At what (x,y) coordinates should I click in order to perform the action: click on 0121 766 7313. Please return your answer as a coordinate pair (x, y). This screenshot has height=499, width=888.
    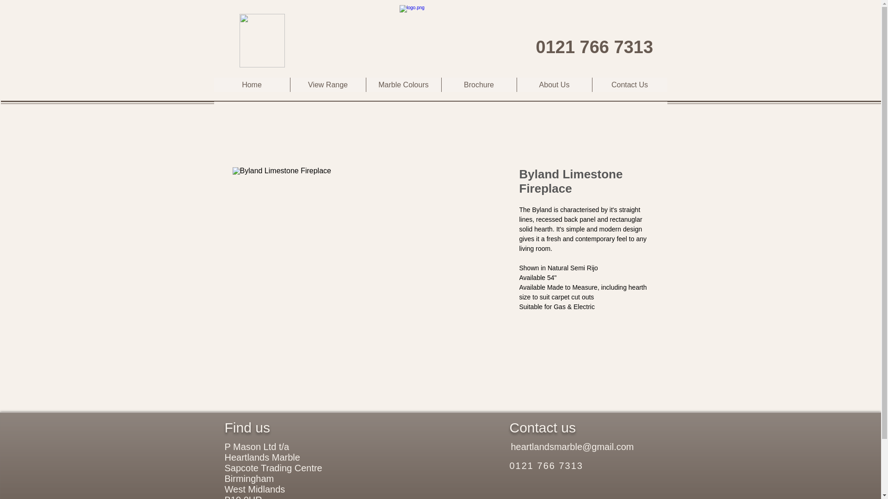
    Looking at the image, I should click on (547, 466).